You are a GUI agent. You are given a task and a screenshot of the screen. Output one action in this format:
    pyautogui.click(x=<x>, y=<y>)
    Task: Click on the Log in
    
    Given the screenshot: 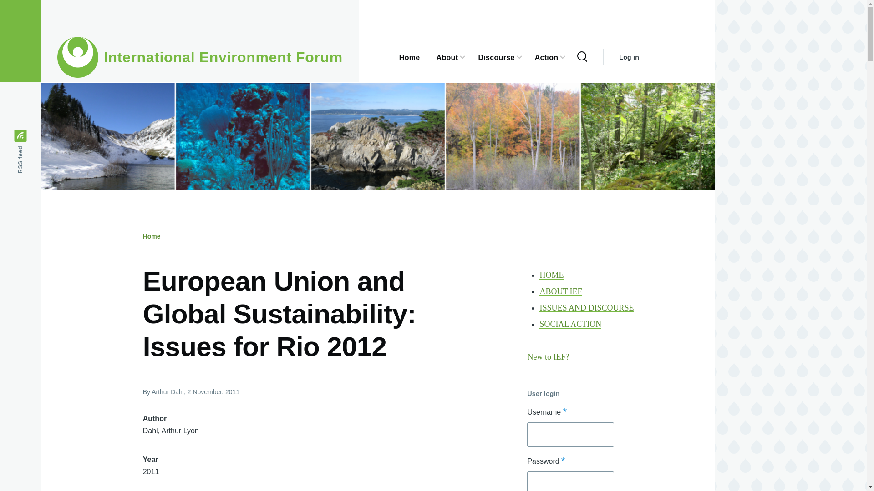 What is the action you would take?
    pyautogui.click(x=629, y=57)
    